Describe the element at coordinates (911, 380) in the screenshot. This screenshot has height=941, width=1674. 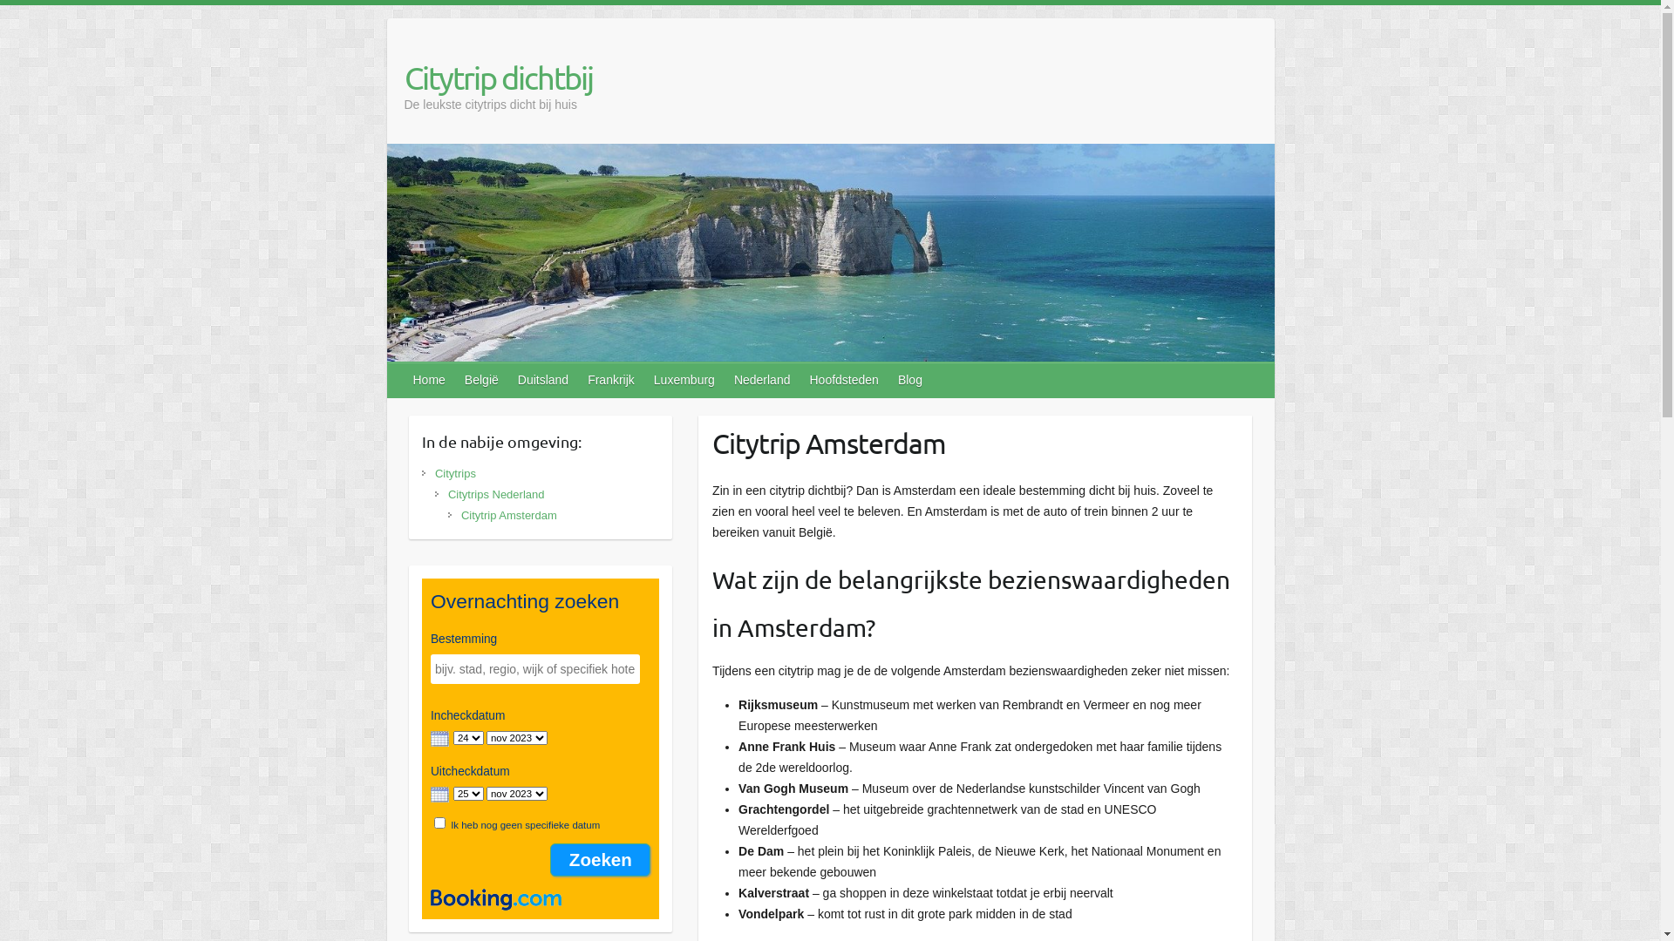
I see `Blog` at that location.